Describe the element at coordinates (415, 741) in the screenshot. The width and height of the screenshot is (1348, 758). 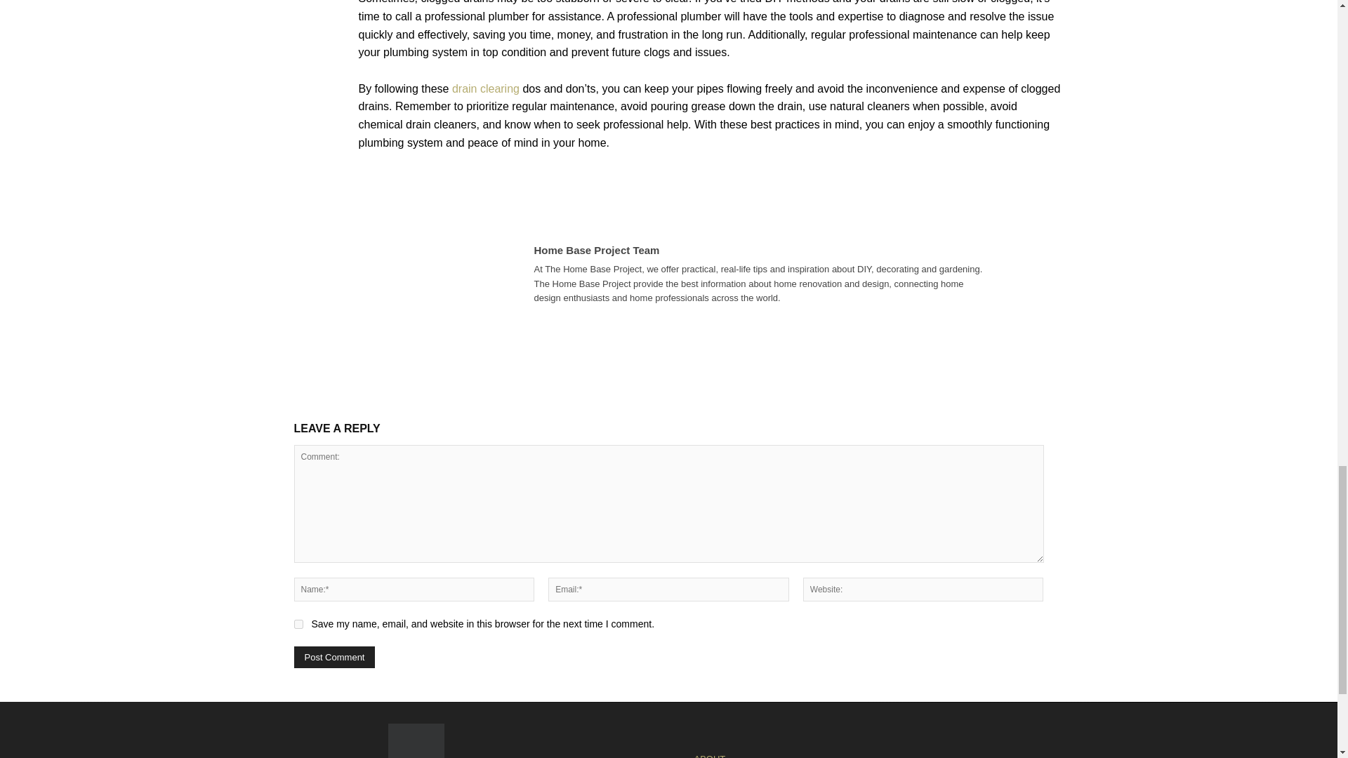
I see `Home Base Project` at that location.